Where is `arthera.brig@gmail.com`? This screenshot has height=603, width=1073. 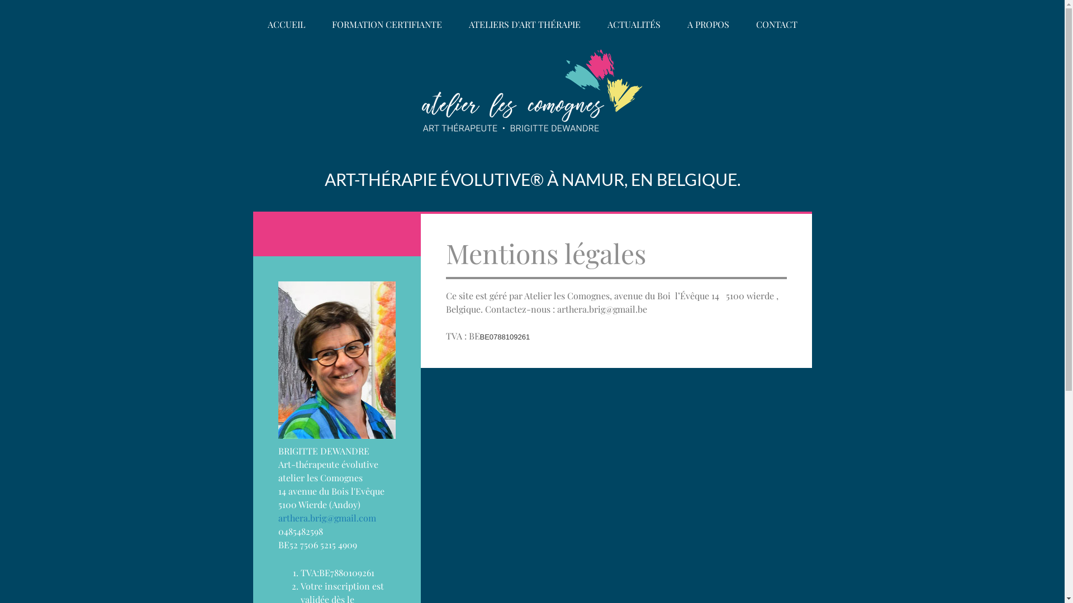
arthera.brig@gmail.com is located at coordinates (327, 518).